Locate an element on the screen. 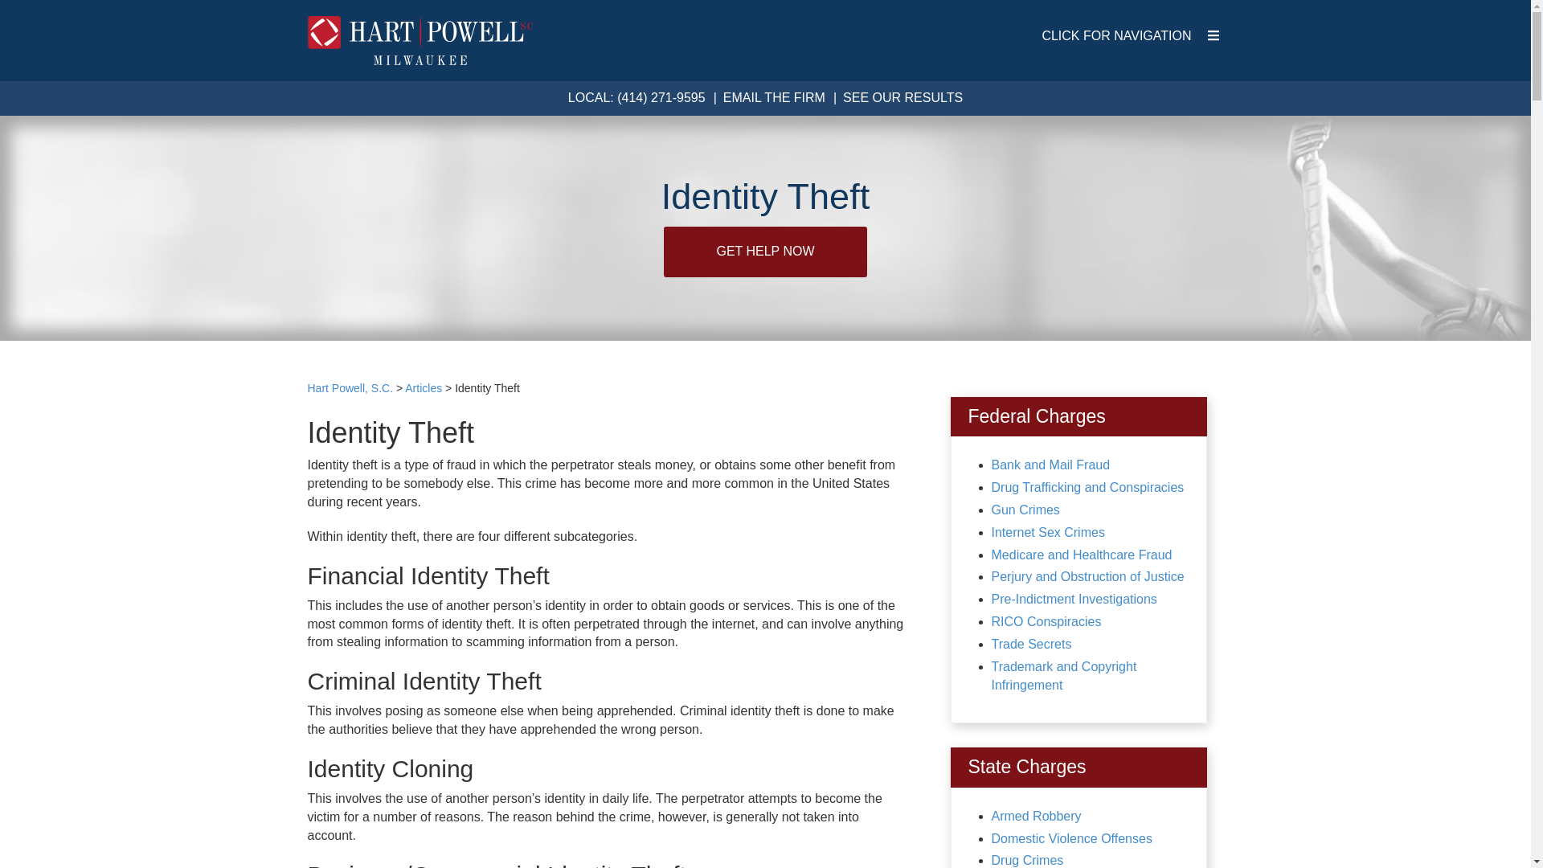 This screenshot has width=1543, height=868. Domestic Violence Offenses is located at coordinates (1072, 837).